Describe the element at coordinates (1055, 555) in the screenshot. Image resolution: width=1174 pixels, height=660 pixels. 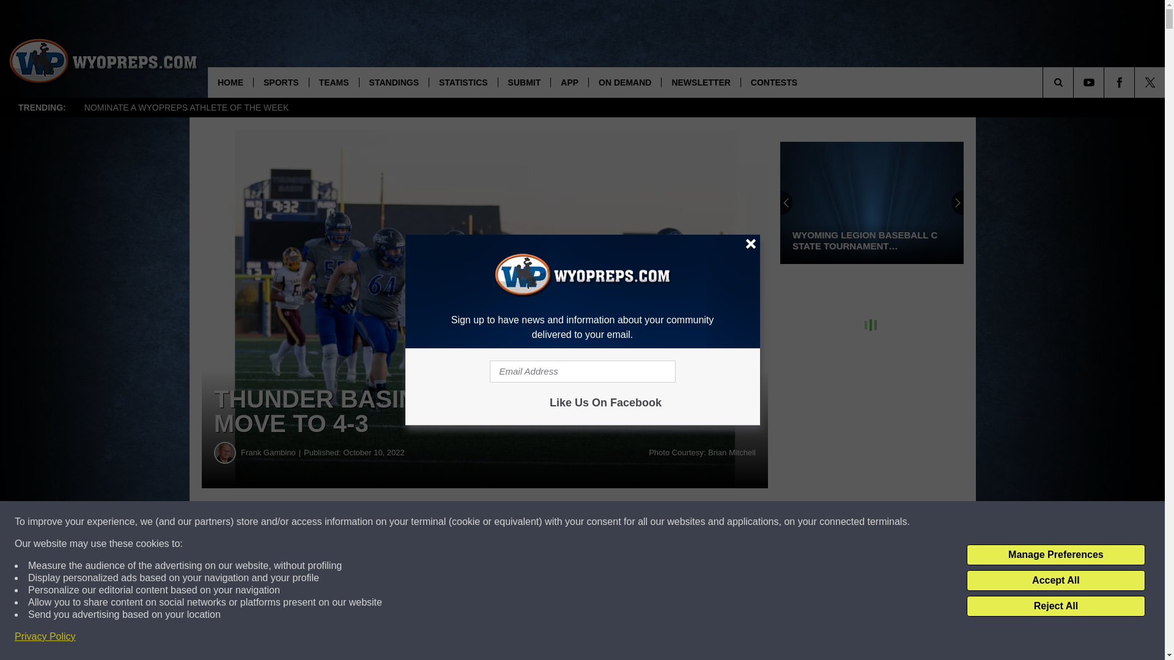
I see `Manage Preferences` at that location.